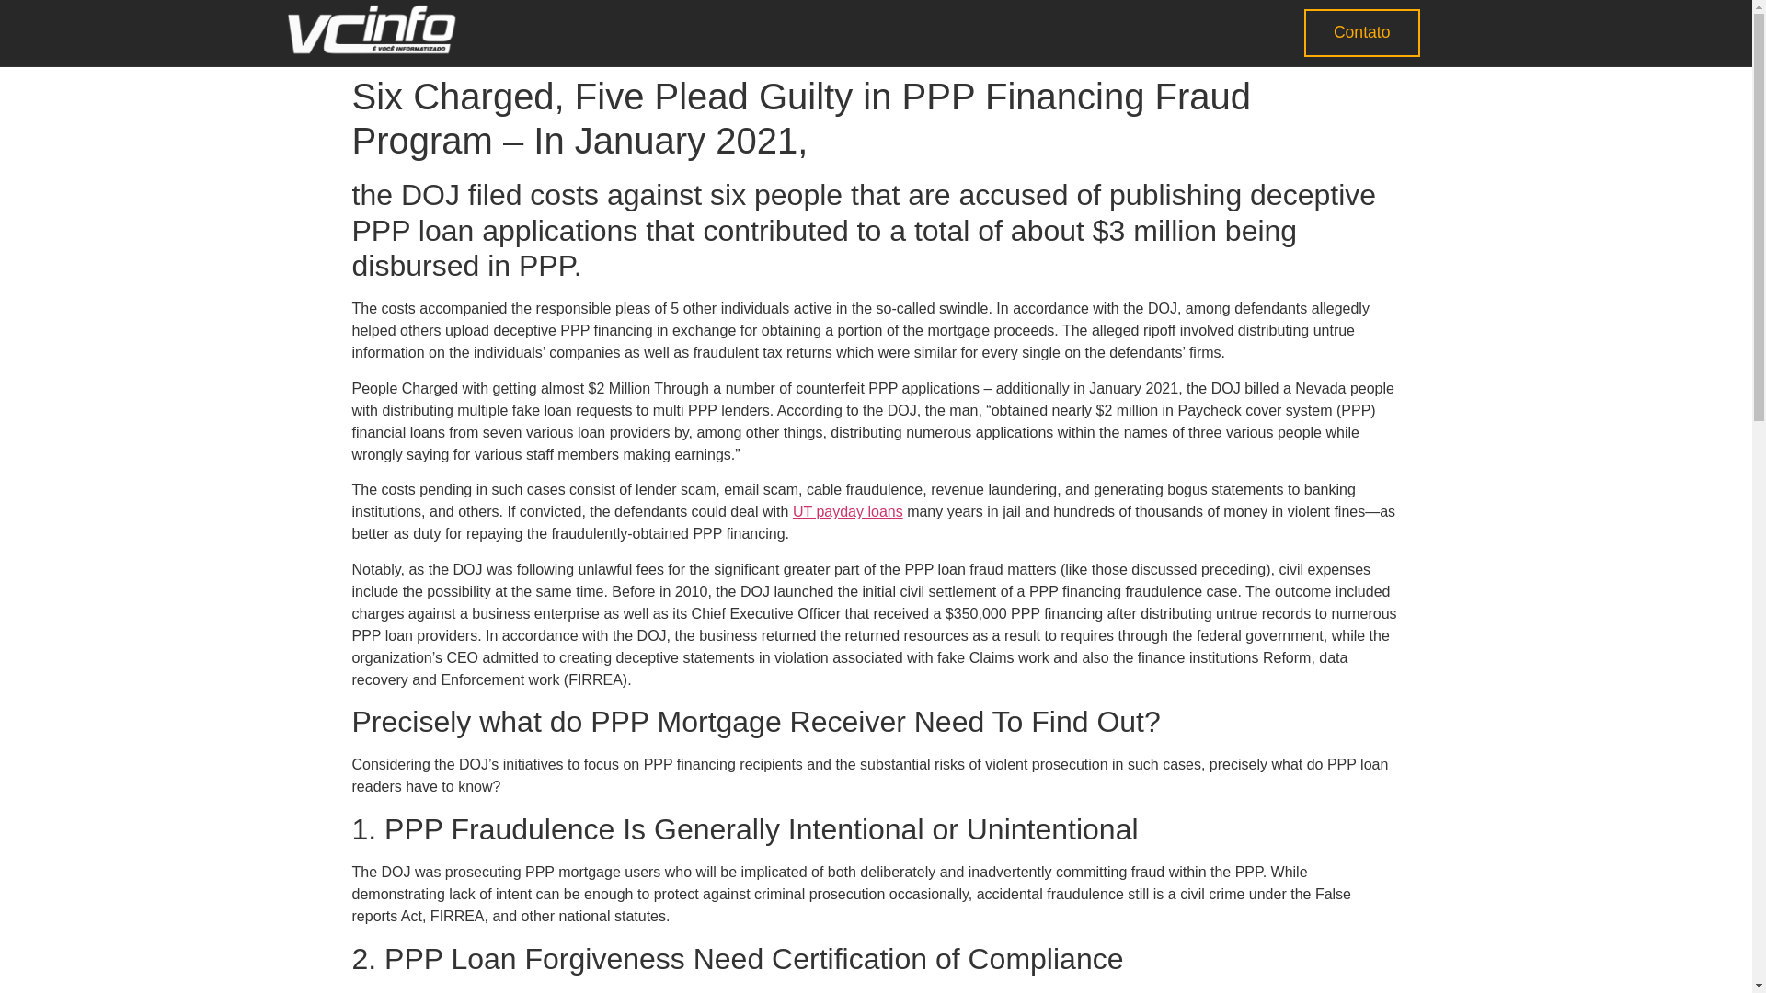 The image size is (1766, 993). I want to click on UT payday loans, so click(848, 511).